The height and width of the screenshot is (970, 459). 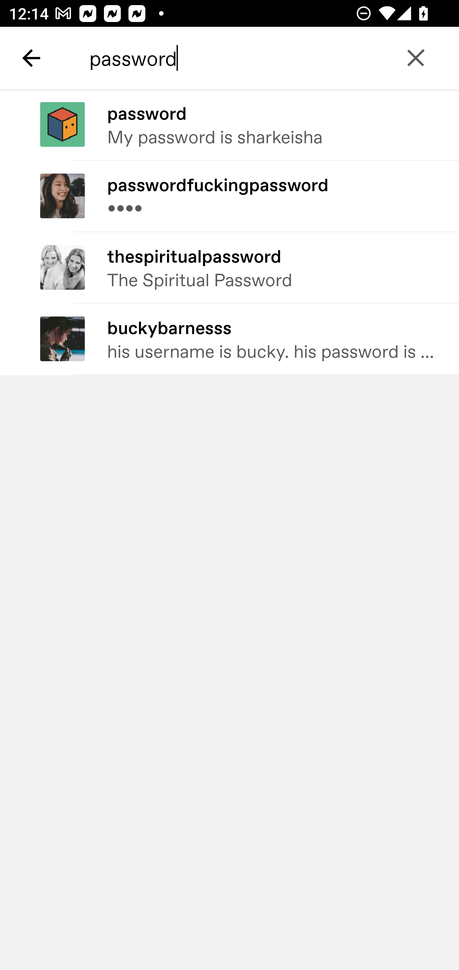 I want to click on password, so click(x=260, y=58).